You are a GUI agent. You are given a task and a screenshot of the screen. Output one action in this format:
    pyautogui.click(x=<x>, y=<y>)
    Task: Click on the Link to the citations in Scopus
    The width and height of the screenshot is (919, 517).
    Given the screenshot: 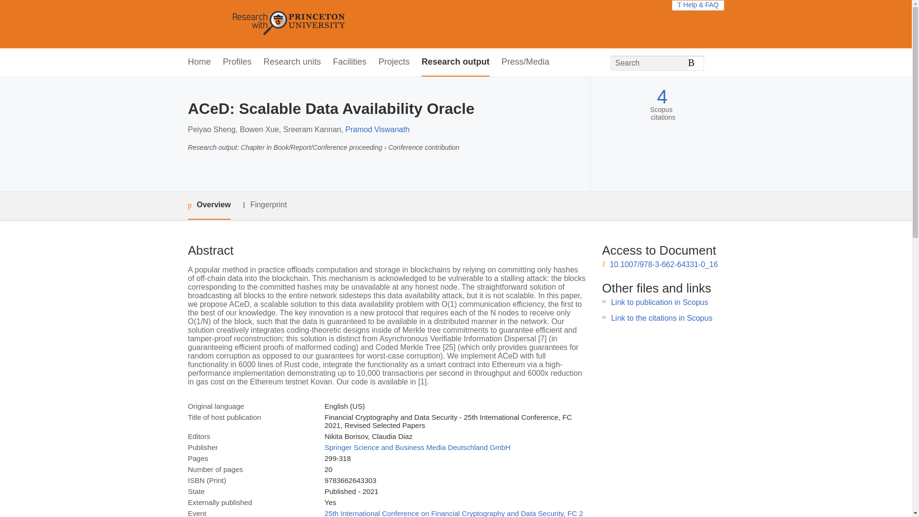 What is the action you would take?
    pyautogui.click(x=661, y=318)
    